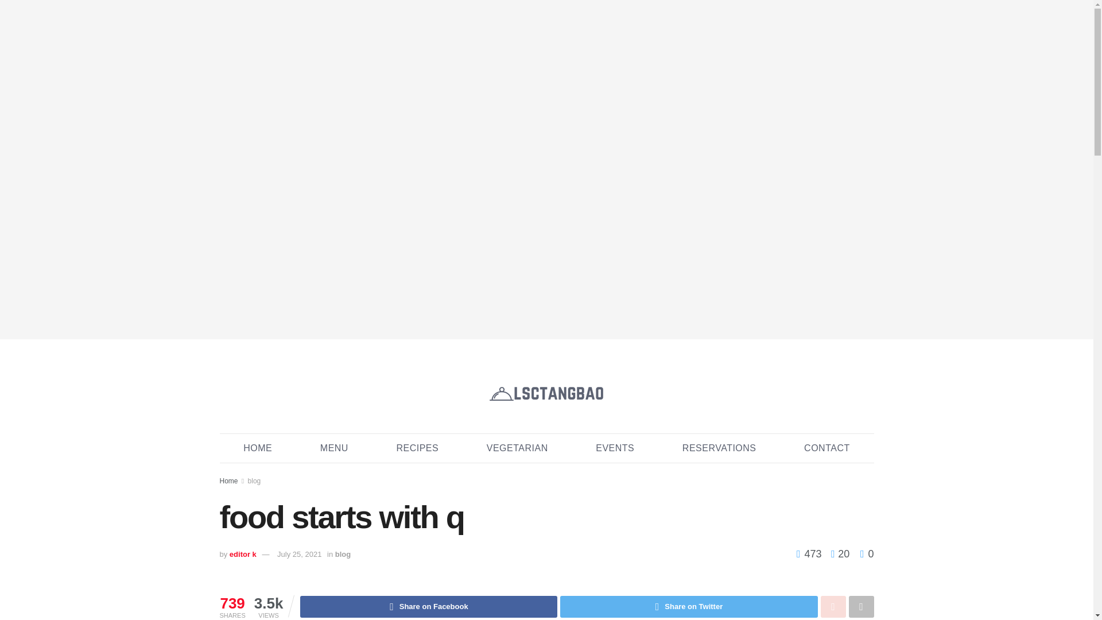  What do you see at coordinates (228, 480) in the screenshot?
I see `Home` at bounding box center [228, 480].